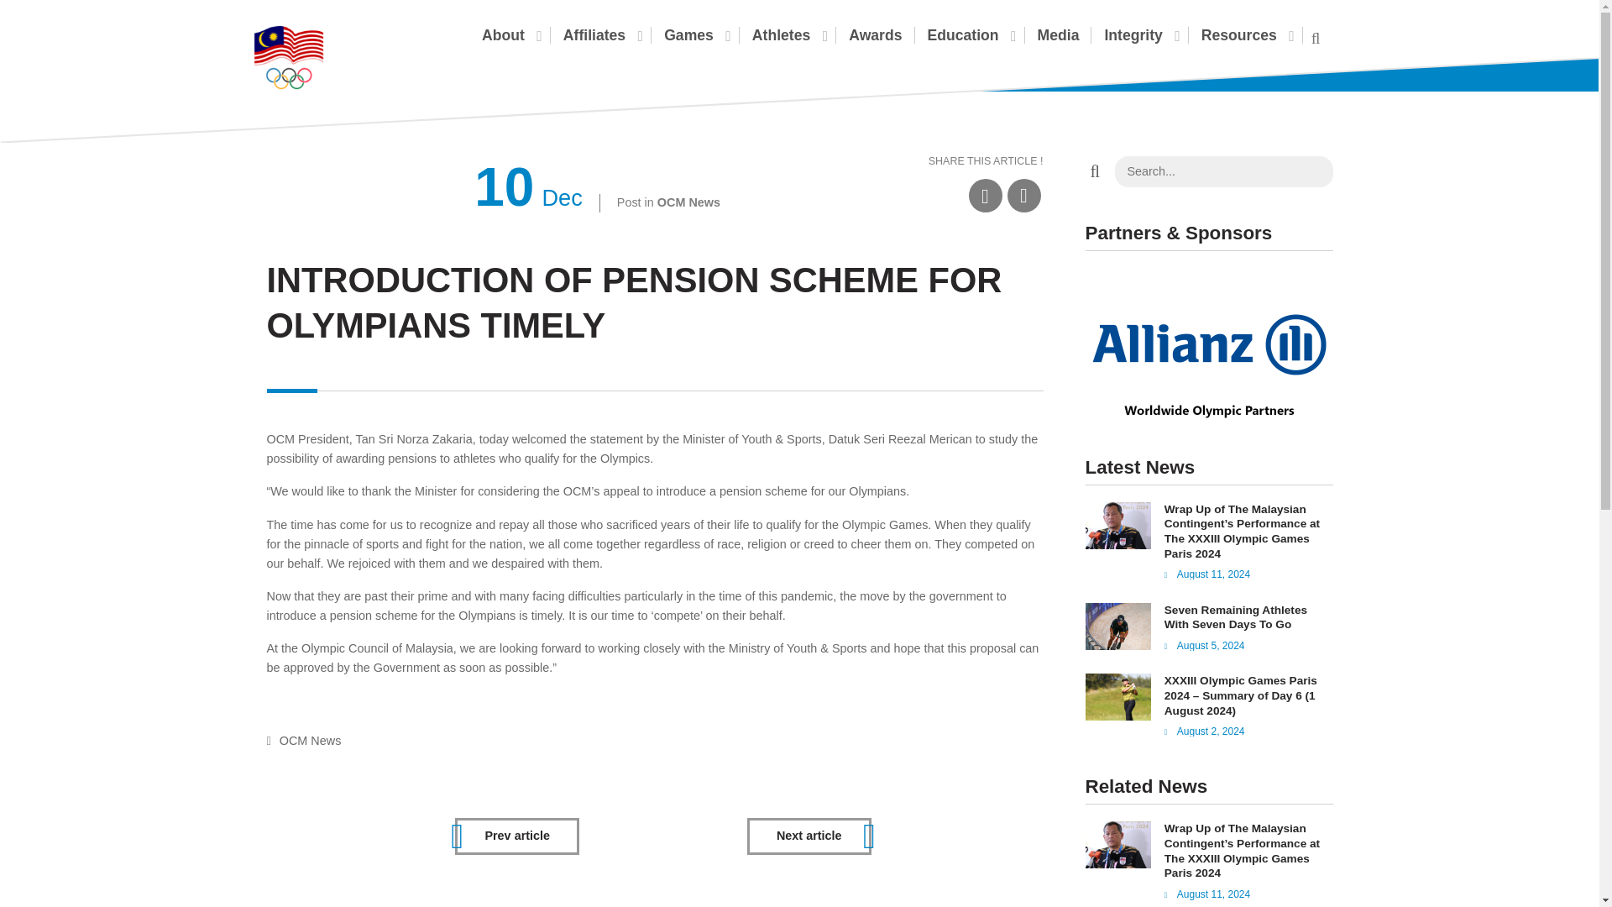 The width and height of the screenshot is (1612, 907). I want to click on About, so click(510, 35).